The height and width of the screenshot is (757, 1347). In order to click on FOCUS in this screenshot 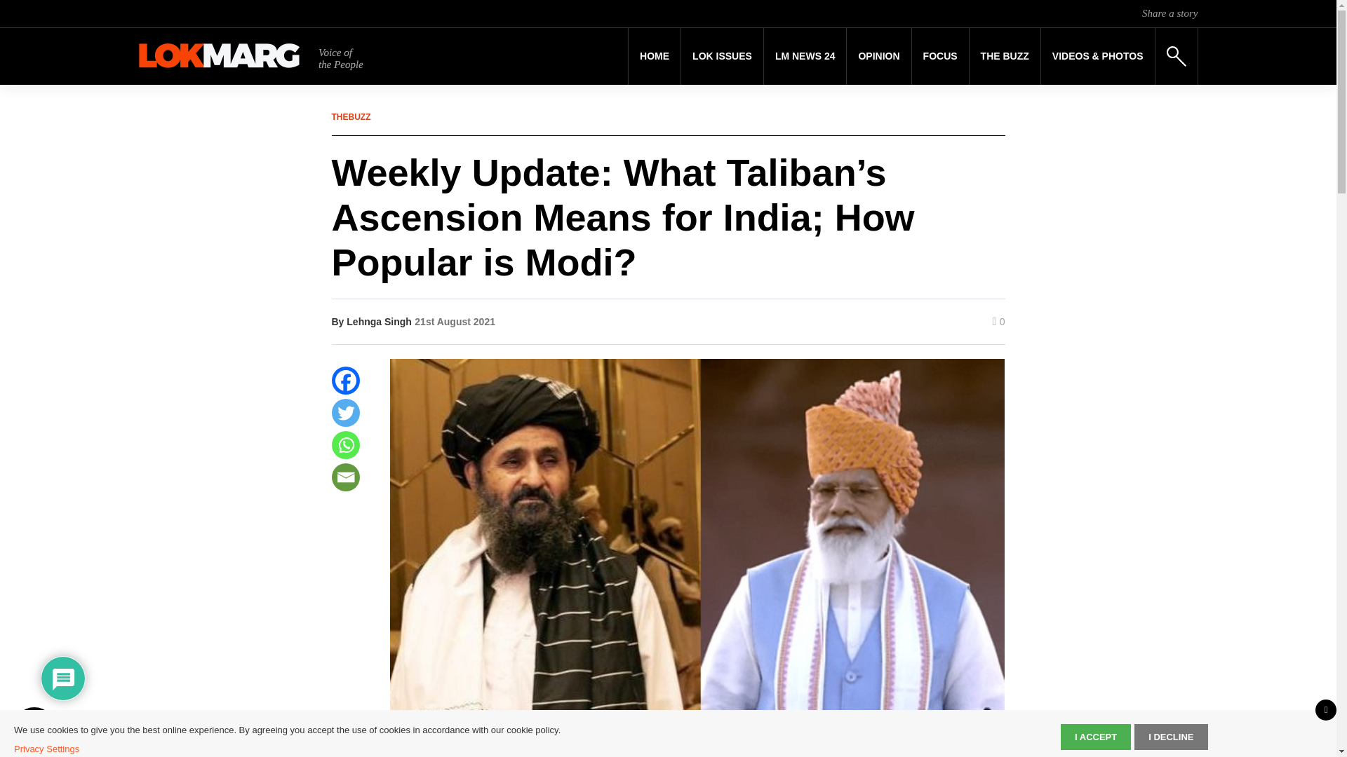, I will do `click(940, 56)`.